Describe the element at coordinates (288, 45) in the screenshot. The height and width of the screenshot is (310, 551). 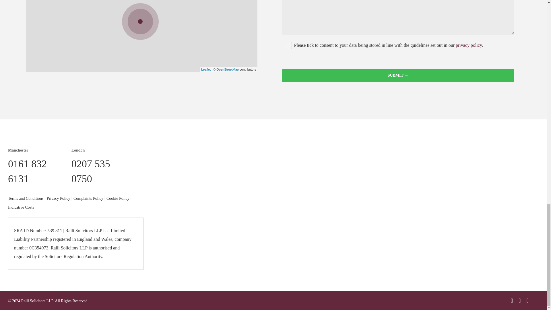
I see `1` at that location.